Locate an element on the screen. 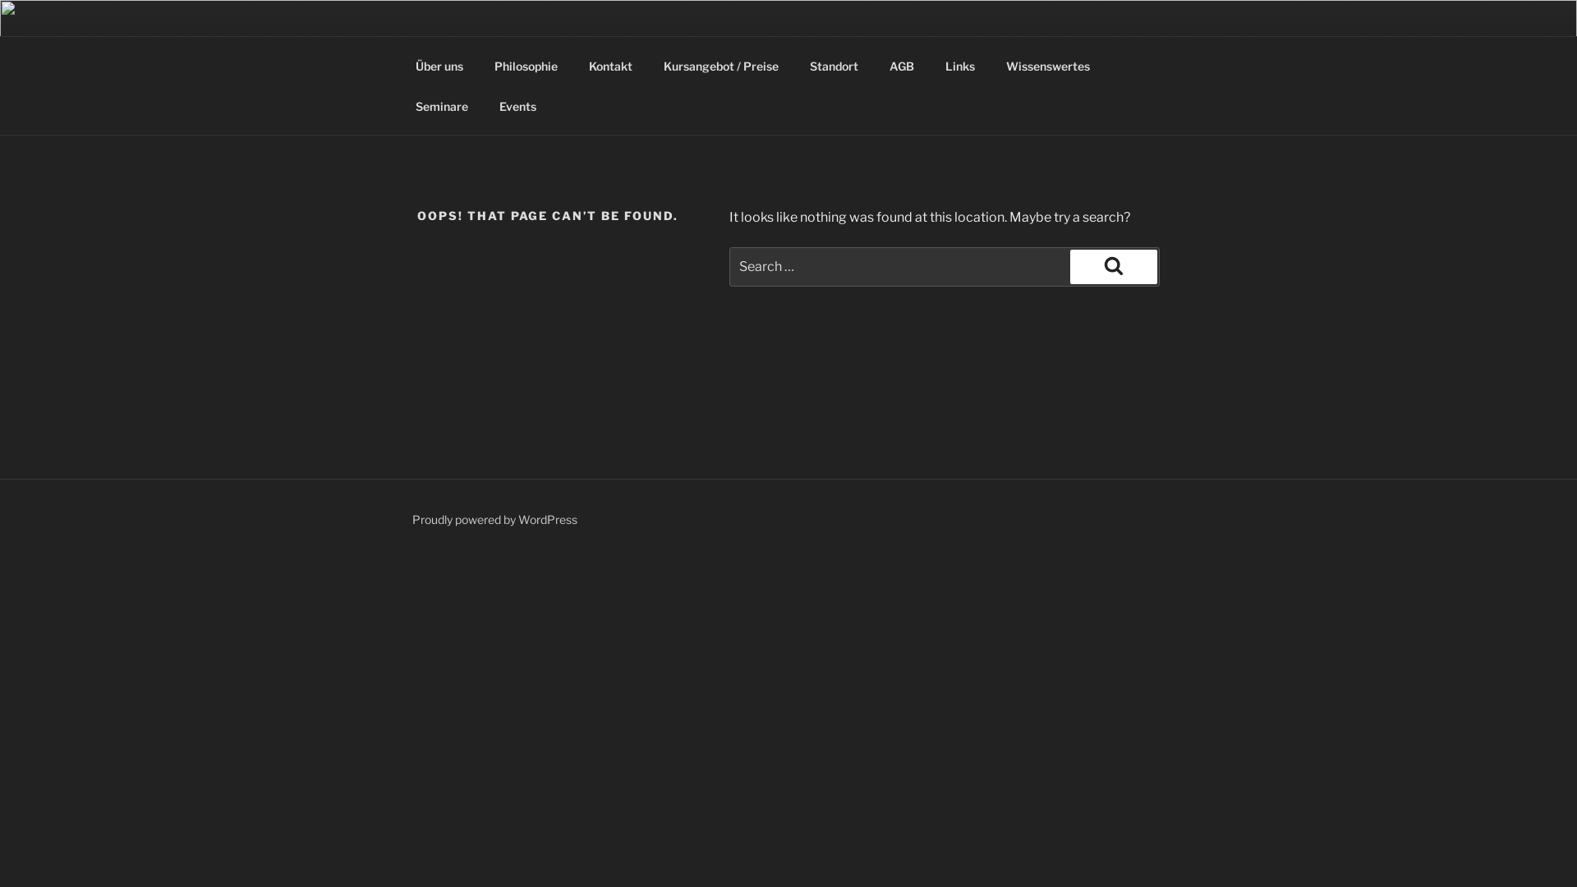  Events is located at coordinates (517, 105).